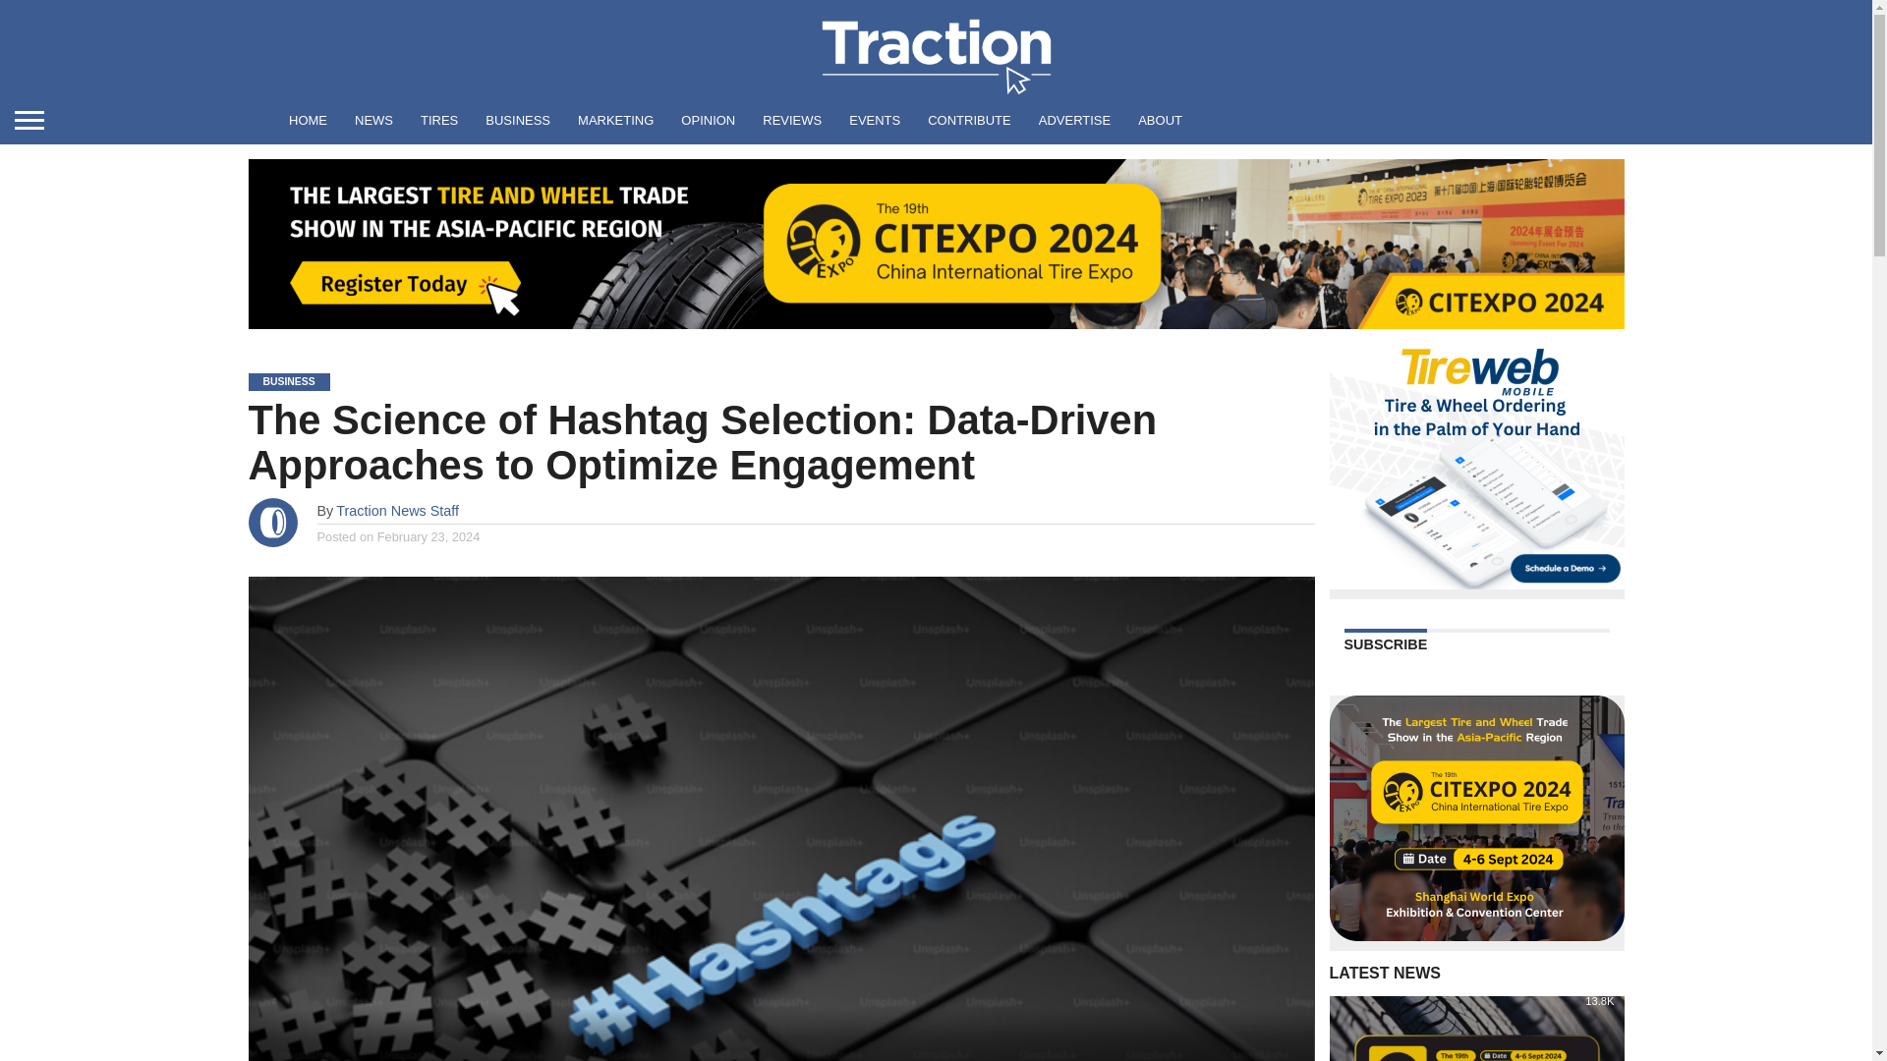 The height and width of the screenshot is (1061, 1887). Describe the element at coordinates (439, 120) in the screenshot. I see `TIRES` at that location.